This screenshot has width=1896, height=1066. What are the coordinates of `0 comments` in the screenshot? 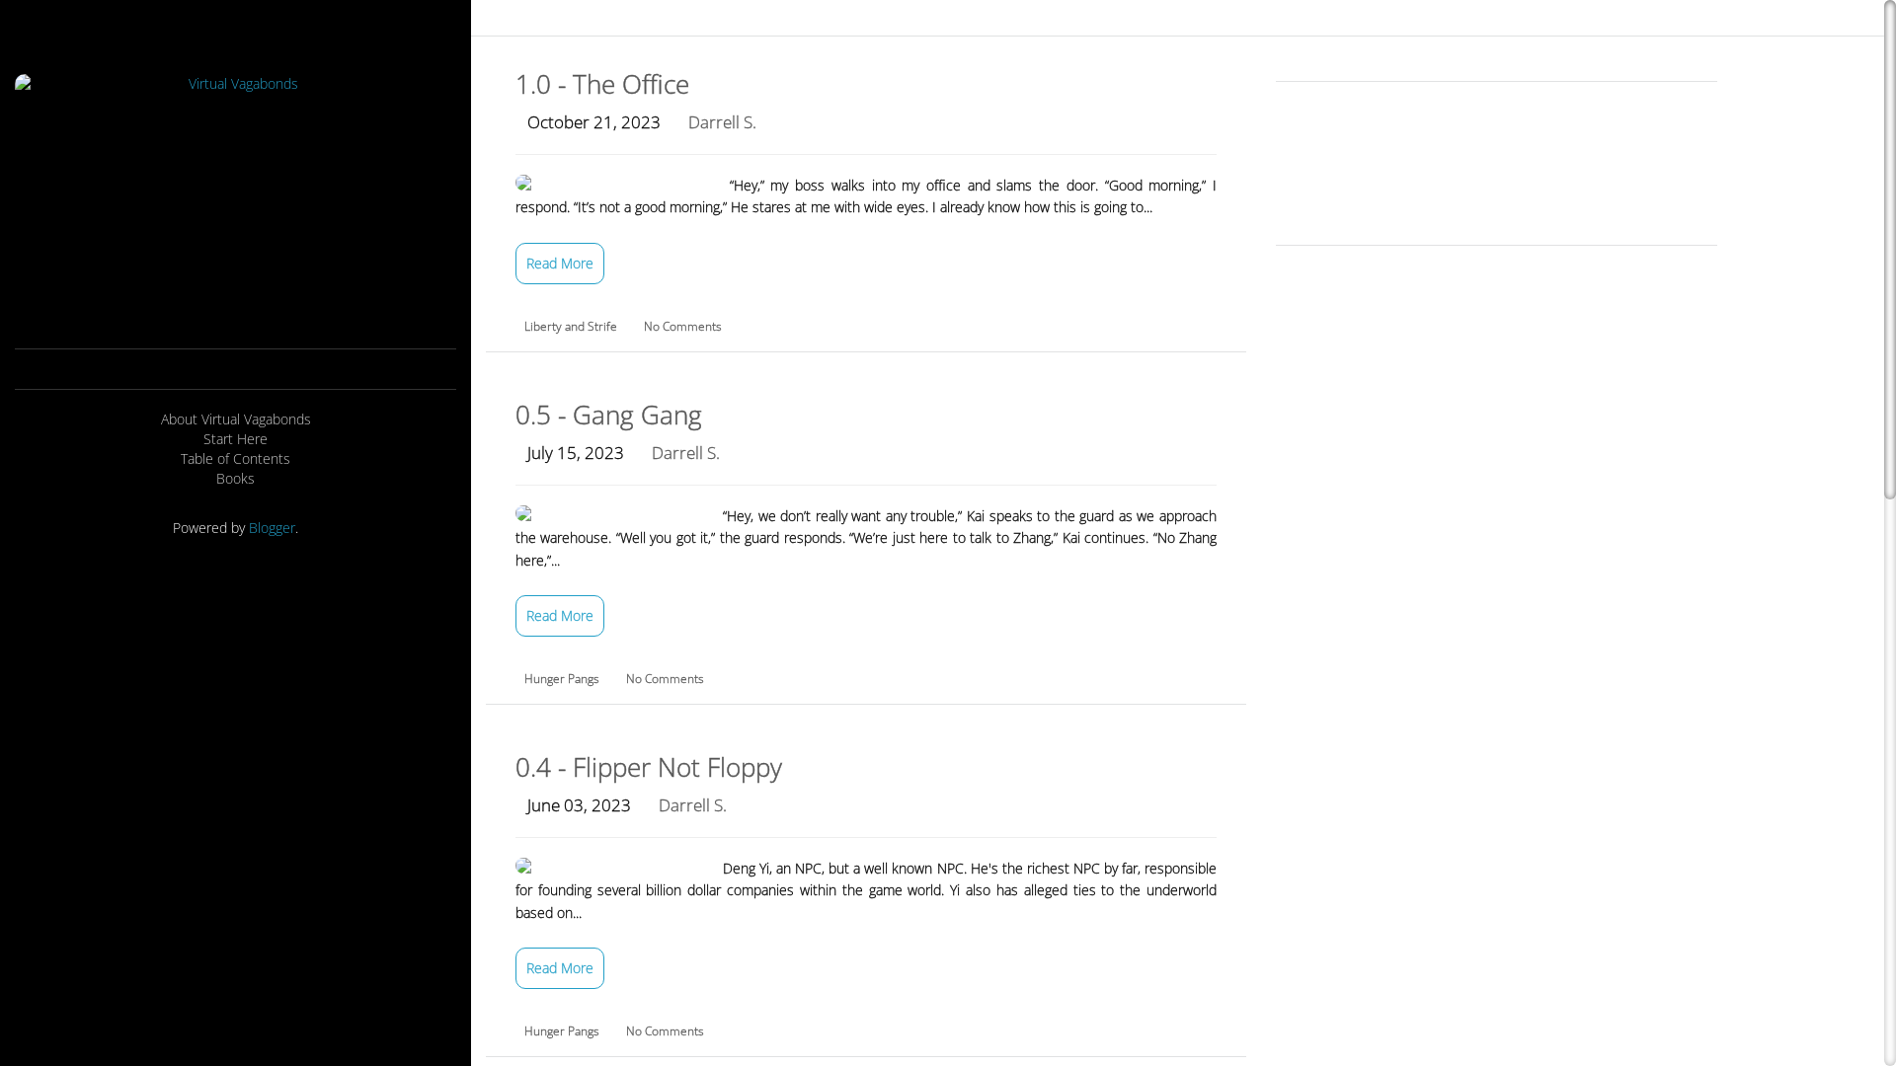 It's located at (521, 373).